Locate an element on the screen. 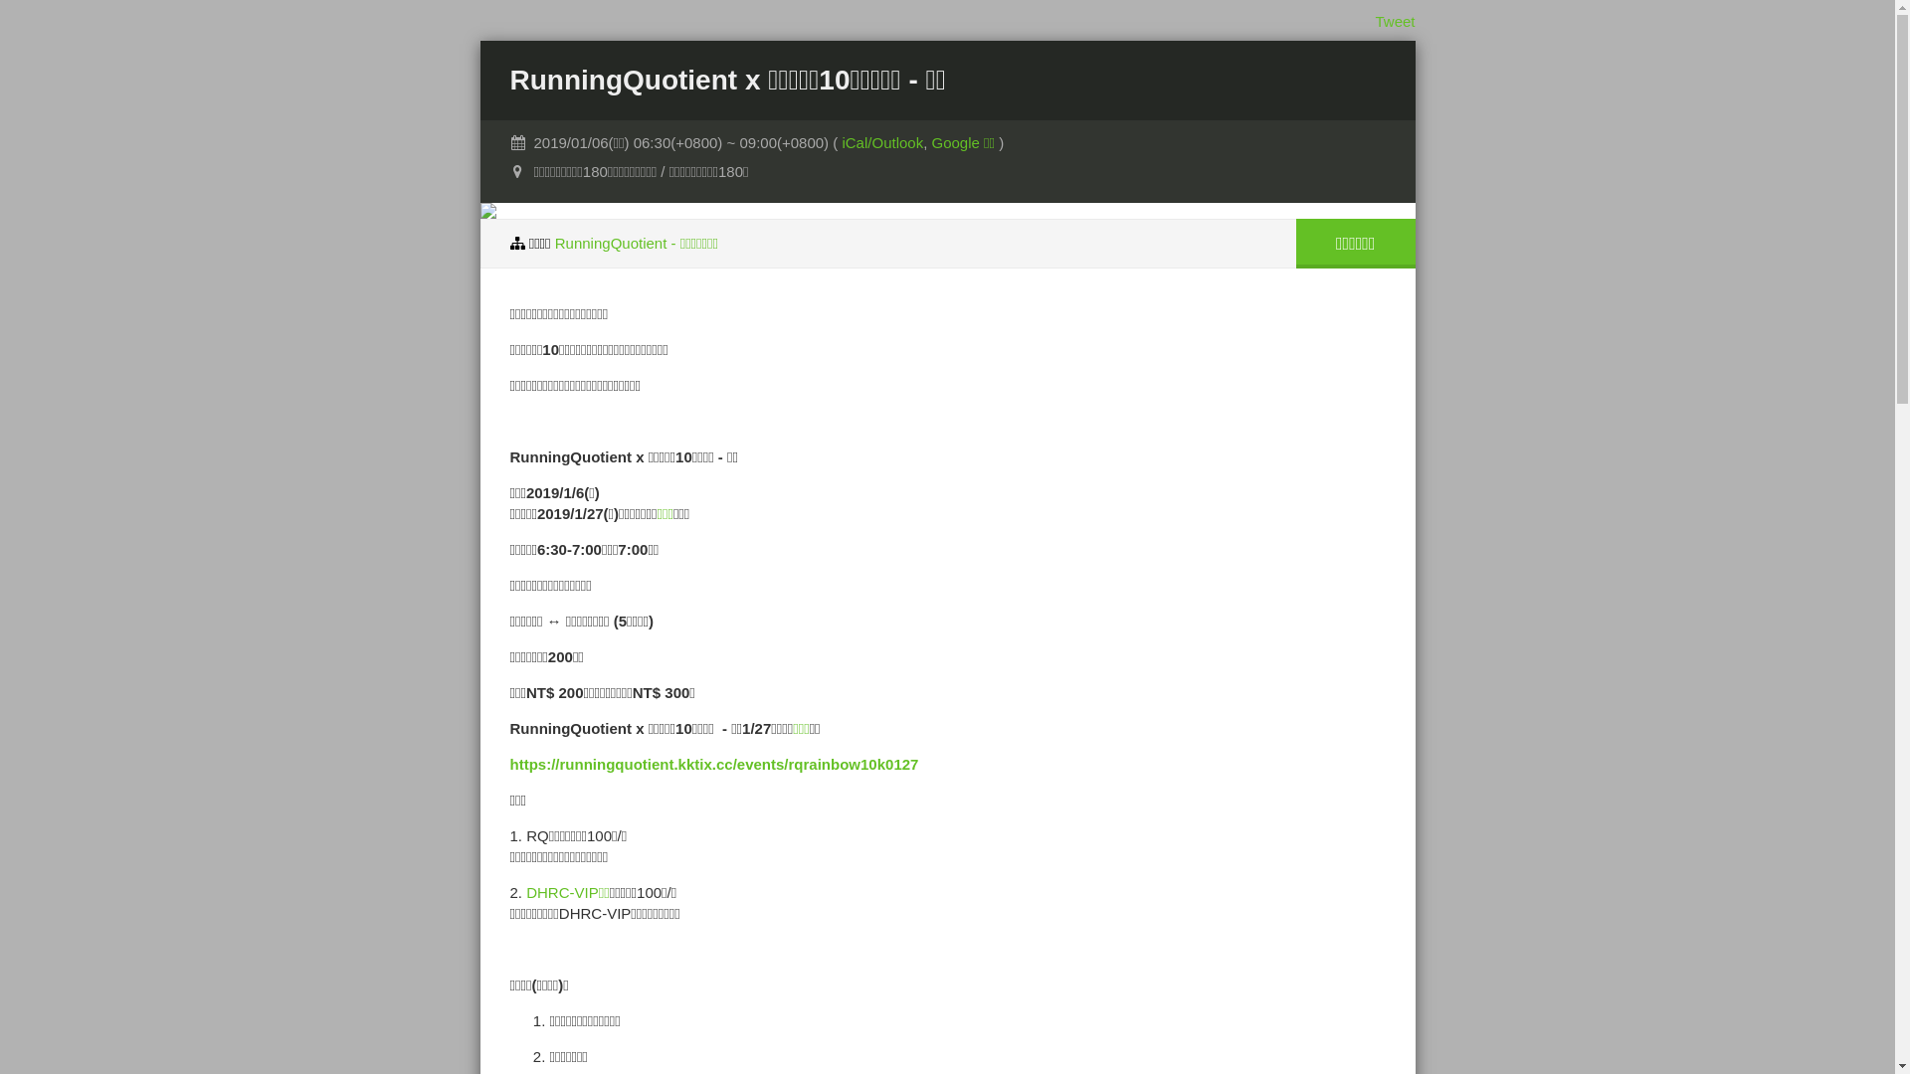 This screenshot has width=1910, height=1074. iCal/Outlook is located at coordinates (882, 143).